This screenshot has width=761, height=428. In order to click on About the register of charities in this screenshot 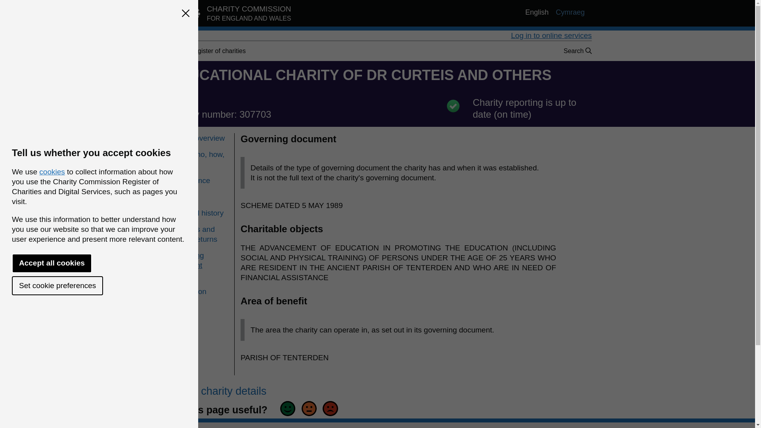, I will do `click(205, 51)`.